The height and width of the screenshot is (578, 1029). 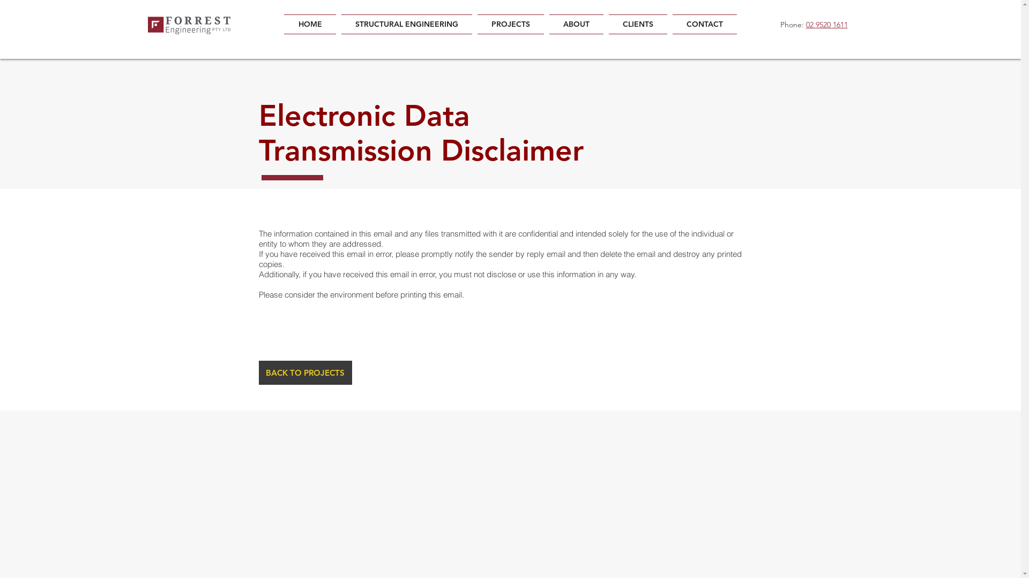 What do you see at coordinates (703, 25) in the screenshot?
I see `CONTACT` at bounding box center [703, 25].